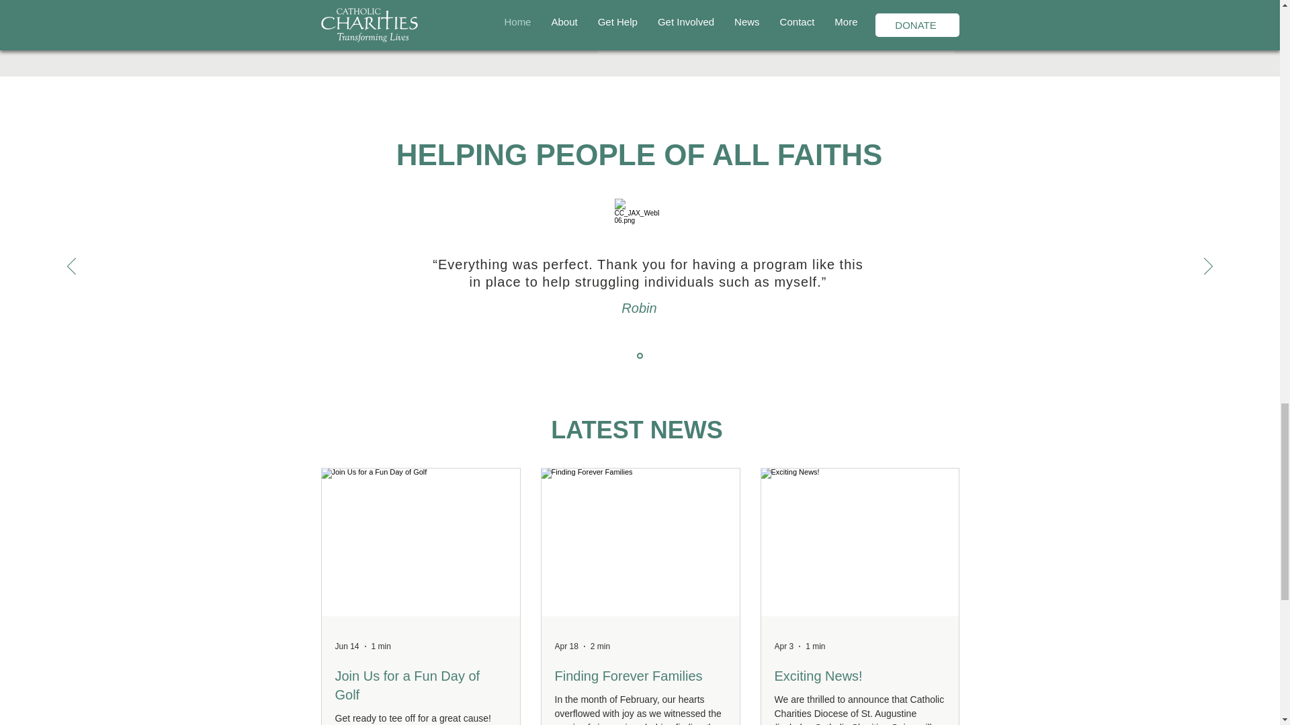  I want to click on STAY IN TOUCH, so click(896, 30).